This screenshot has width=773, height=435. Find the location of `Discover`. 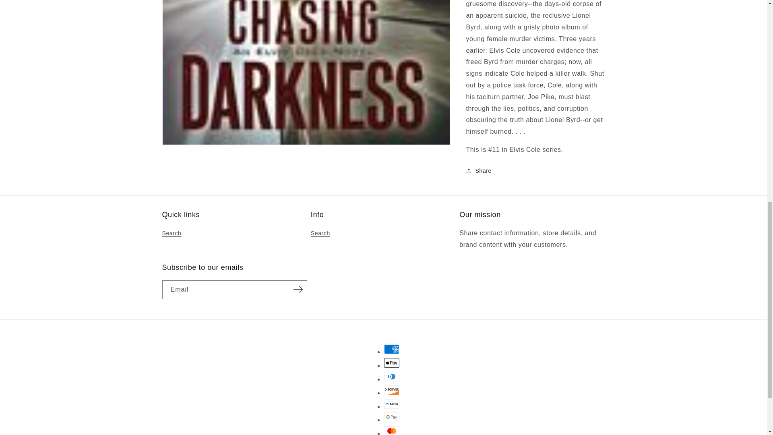

Discover is located at coordinates (392, 390).